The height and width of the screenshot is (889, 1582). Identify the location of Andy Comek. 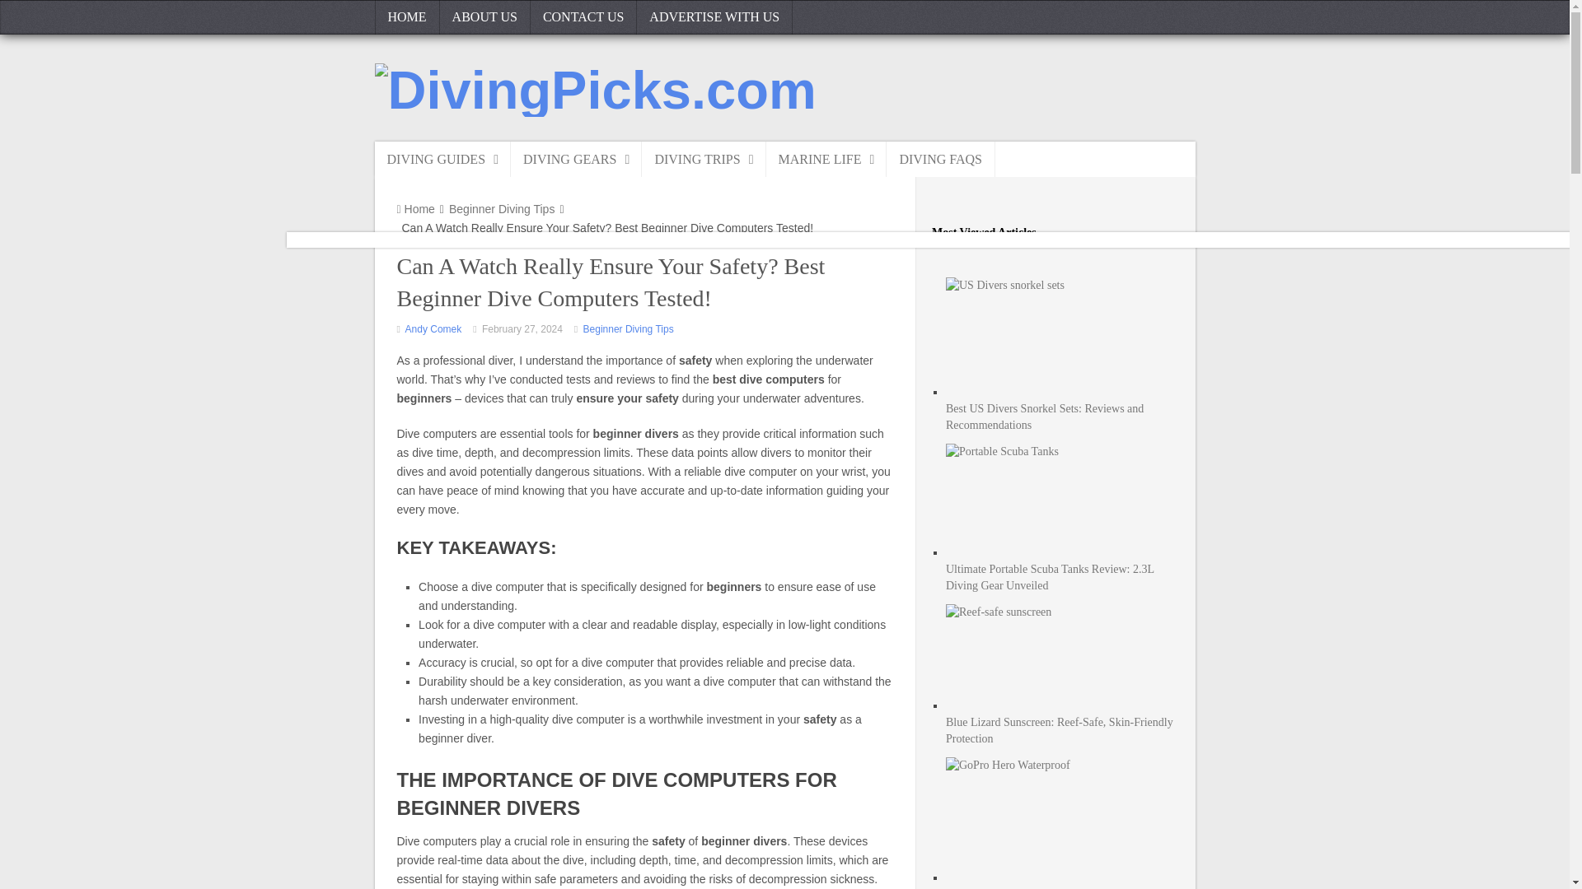
(433, 329).